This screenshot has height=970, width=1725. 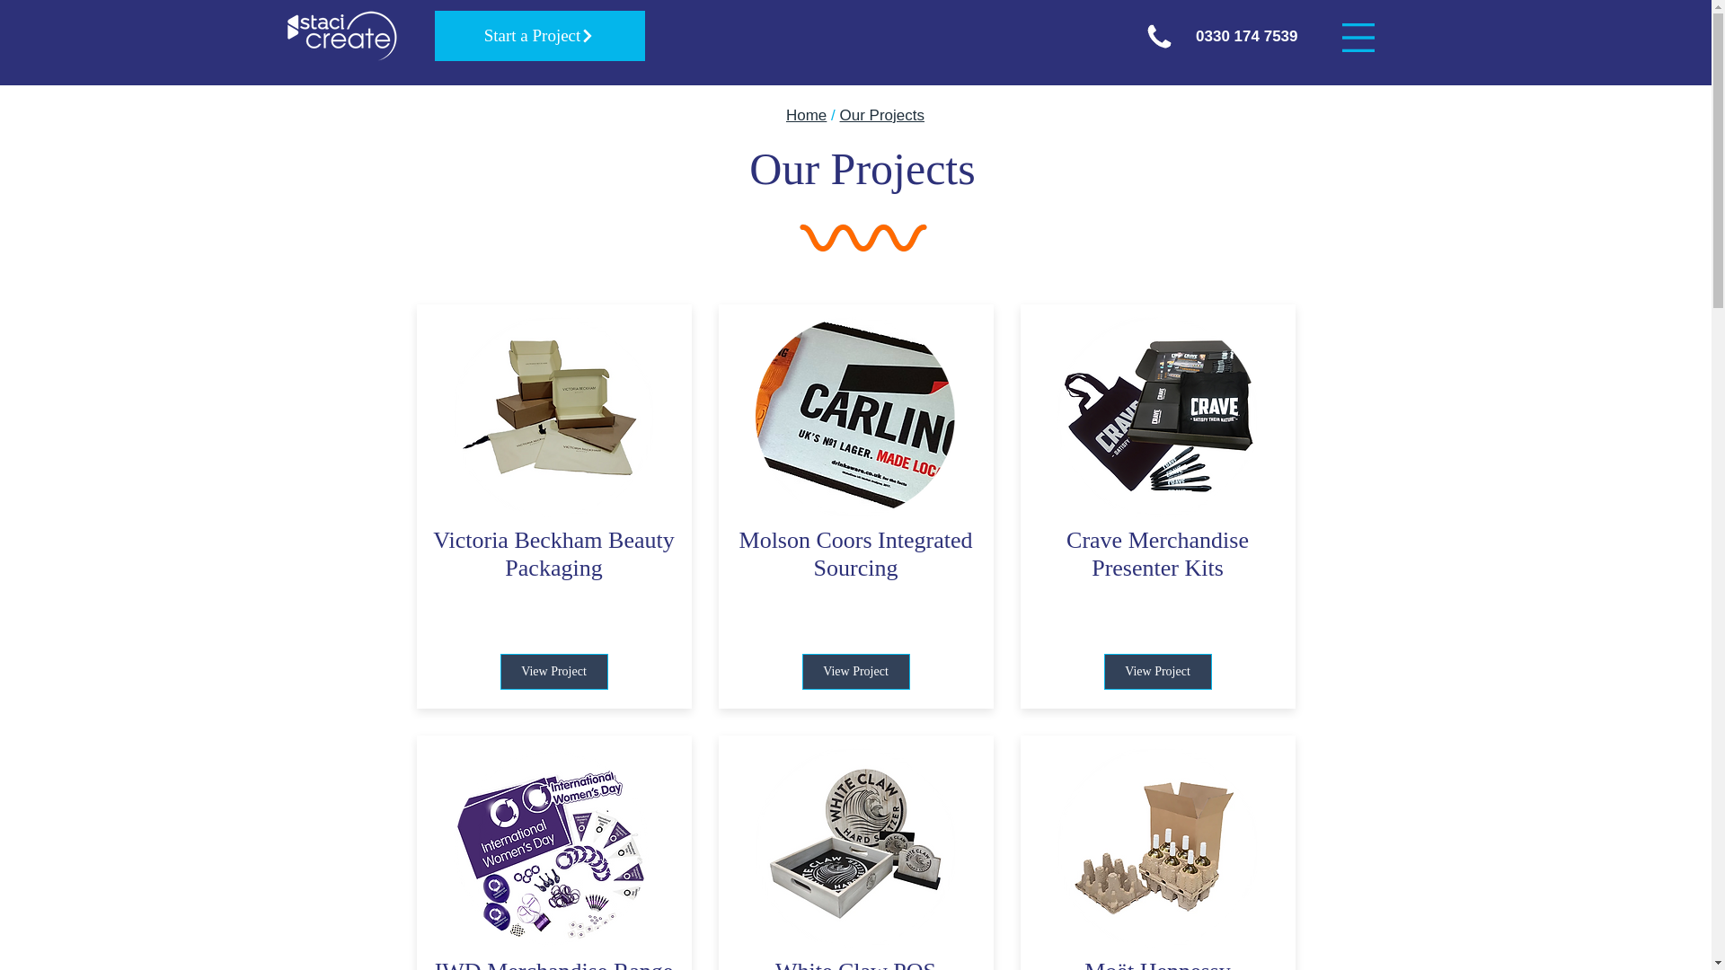 What do you see at coordinates (855, 848) in the screenshot?
I see `White Claw POS Management Circle.webp` at bounding box center [855, 848].